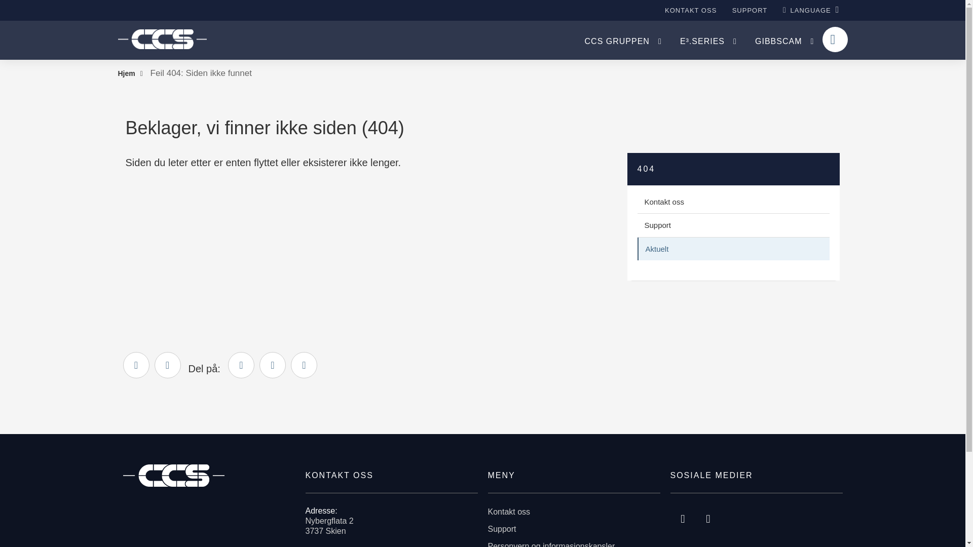 This screenshot has height=547, width=973. What do you see at coordinates (622, 41) in the screenshot?
I see `CCS GRUPPEN` at bounding box center [622, 41].